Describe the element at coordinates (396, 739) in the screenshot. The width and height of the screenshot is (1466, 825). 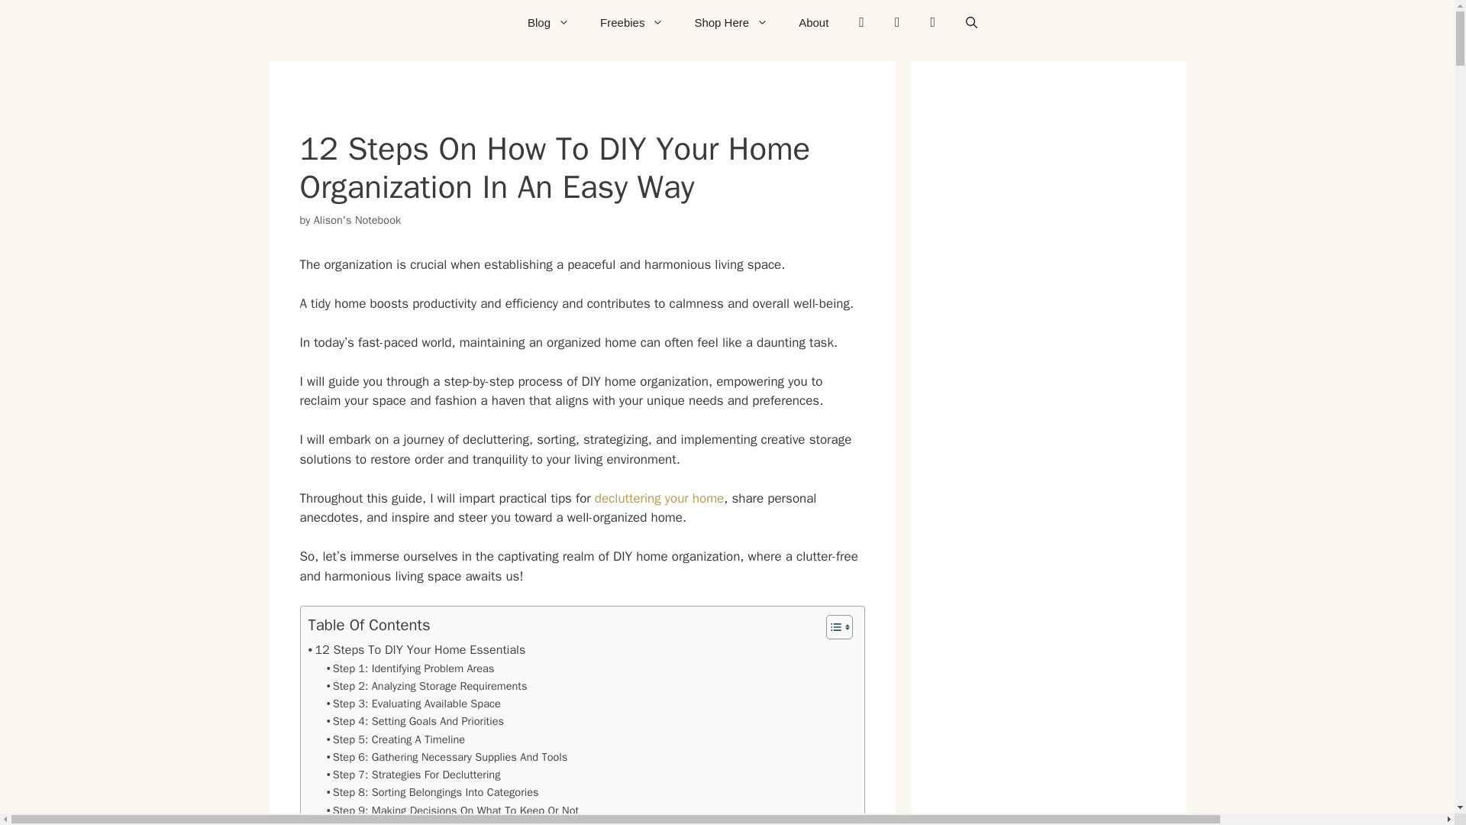
I see `Step 5: Creating A Timeline` at that location.